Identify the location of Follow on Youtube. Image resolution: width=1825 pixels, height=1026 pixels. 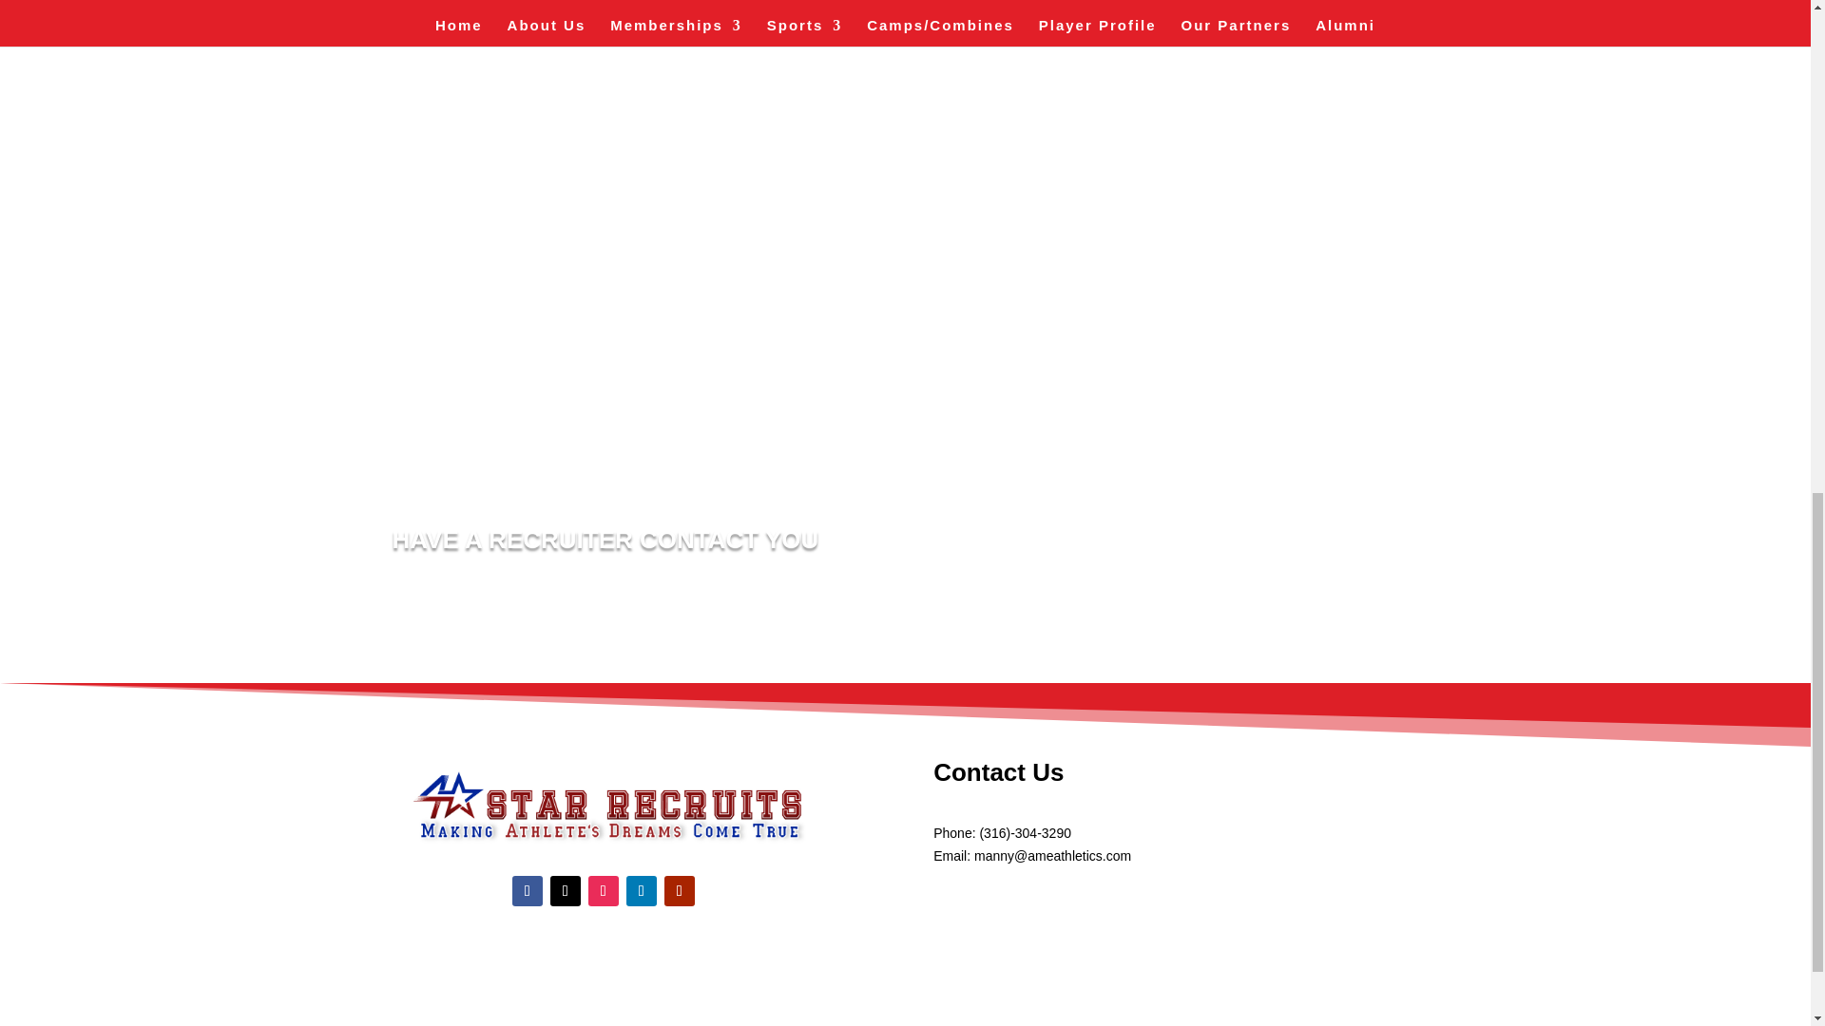
(679, 891).